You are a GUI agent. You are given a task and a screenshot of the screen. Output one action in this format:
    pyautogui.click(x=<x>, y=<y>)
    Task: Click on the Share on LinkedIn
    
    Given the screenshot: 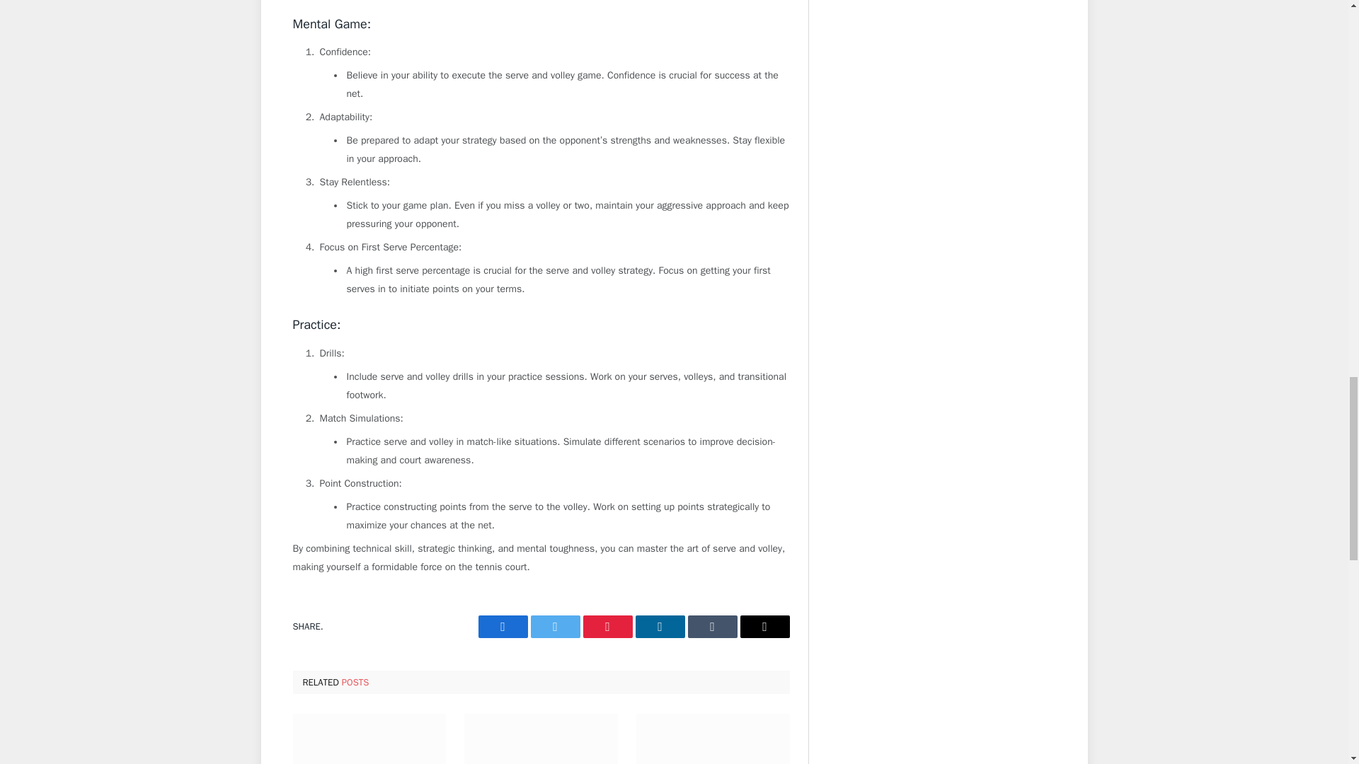 What is the action you would take?
    pyautogui.click(x=660, y=627)
    